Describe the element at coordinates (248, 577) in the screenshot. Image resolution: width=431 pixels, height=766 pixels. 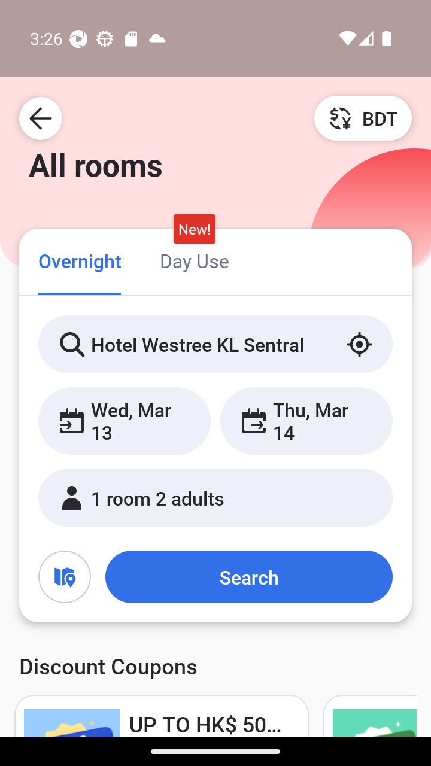
I see `Search` at that location.